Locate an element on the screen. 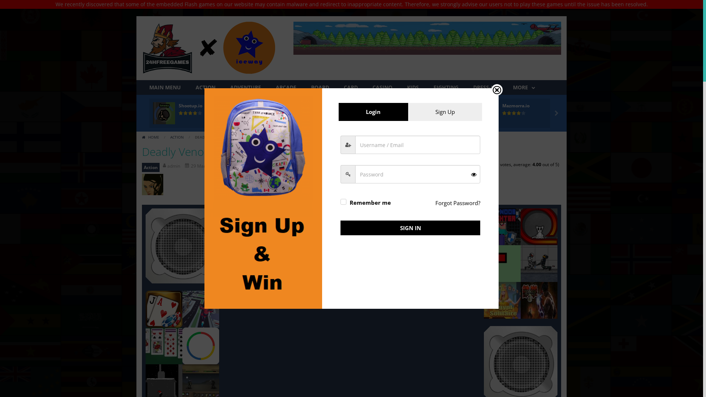 The height and width of the screenshot is (397, 706). 4 Stars is located at coordinates (487, 165).